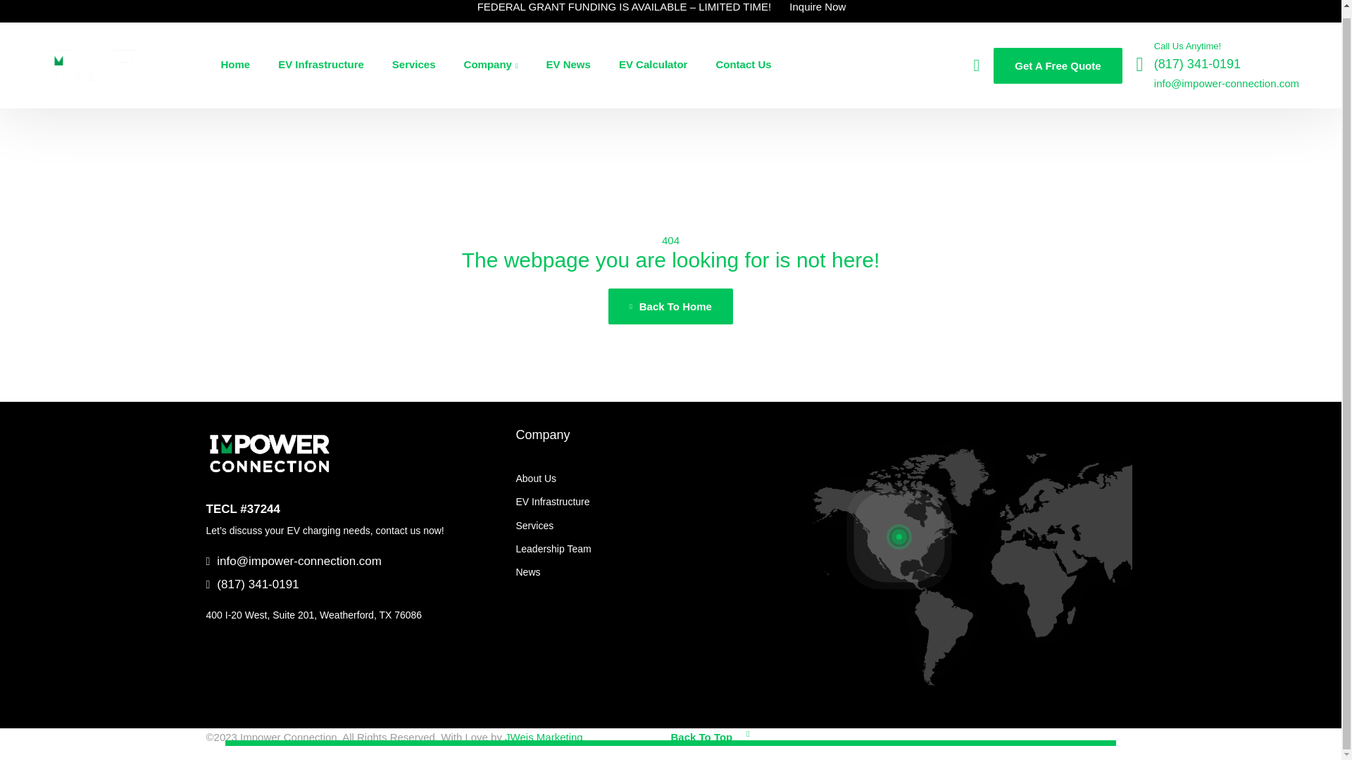  Describe the element at coordinates (653, 65) in the screenshot. I see `EV Calculator` at that location.